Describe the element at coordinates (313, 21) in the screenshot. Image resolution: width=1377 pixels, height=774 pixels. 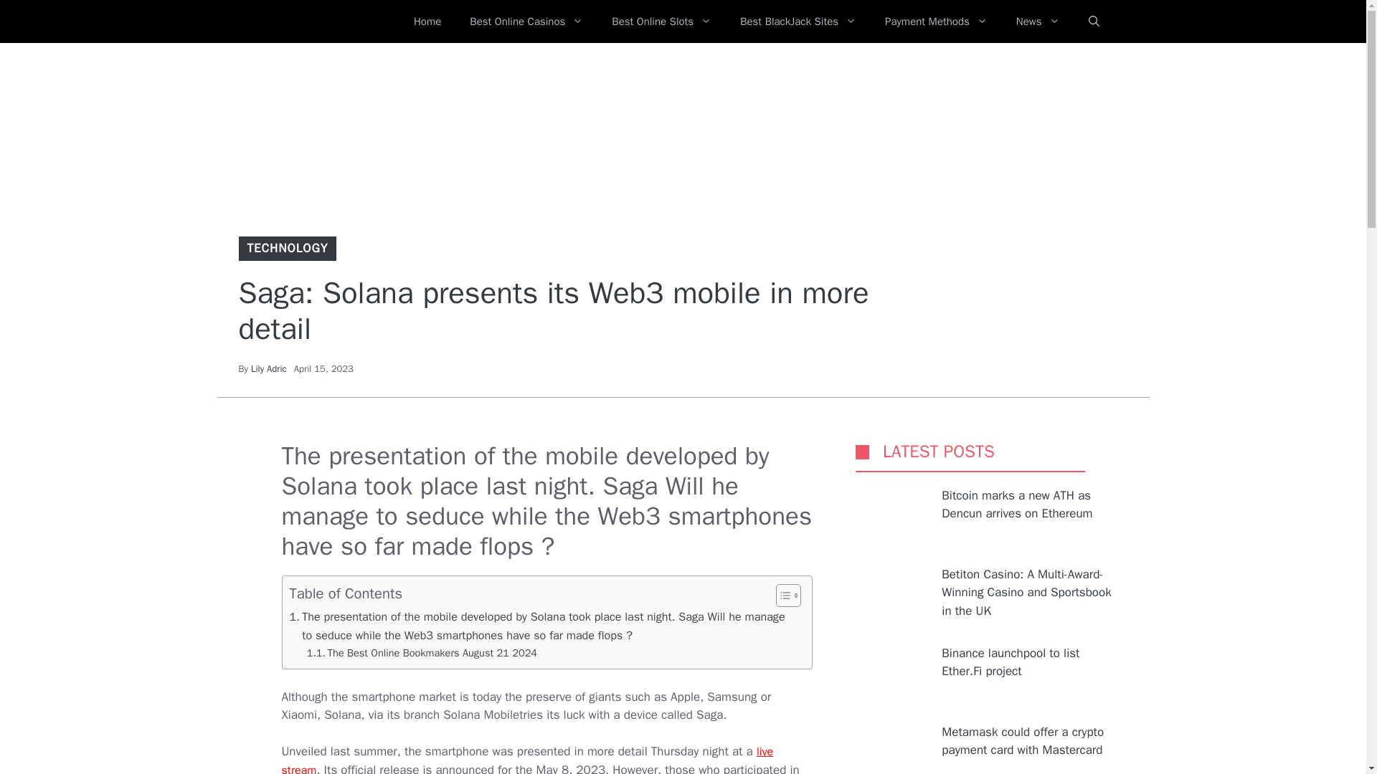
I see `Royals Blue` at that location.